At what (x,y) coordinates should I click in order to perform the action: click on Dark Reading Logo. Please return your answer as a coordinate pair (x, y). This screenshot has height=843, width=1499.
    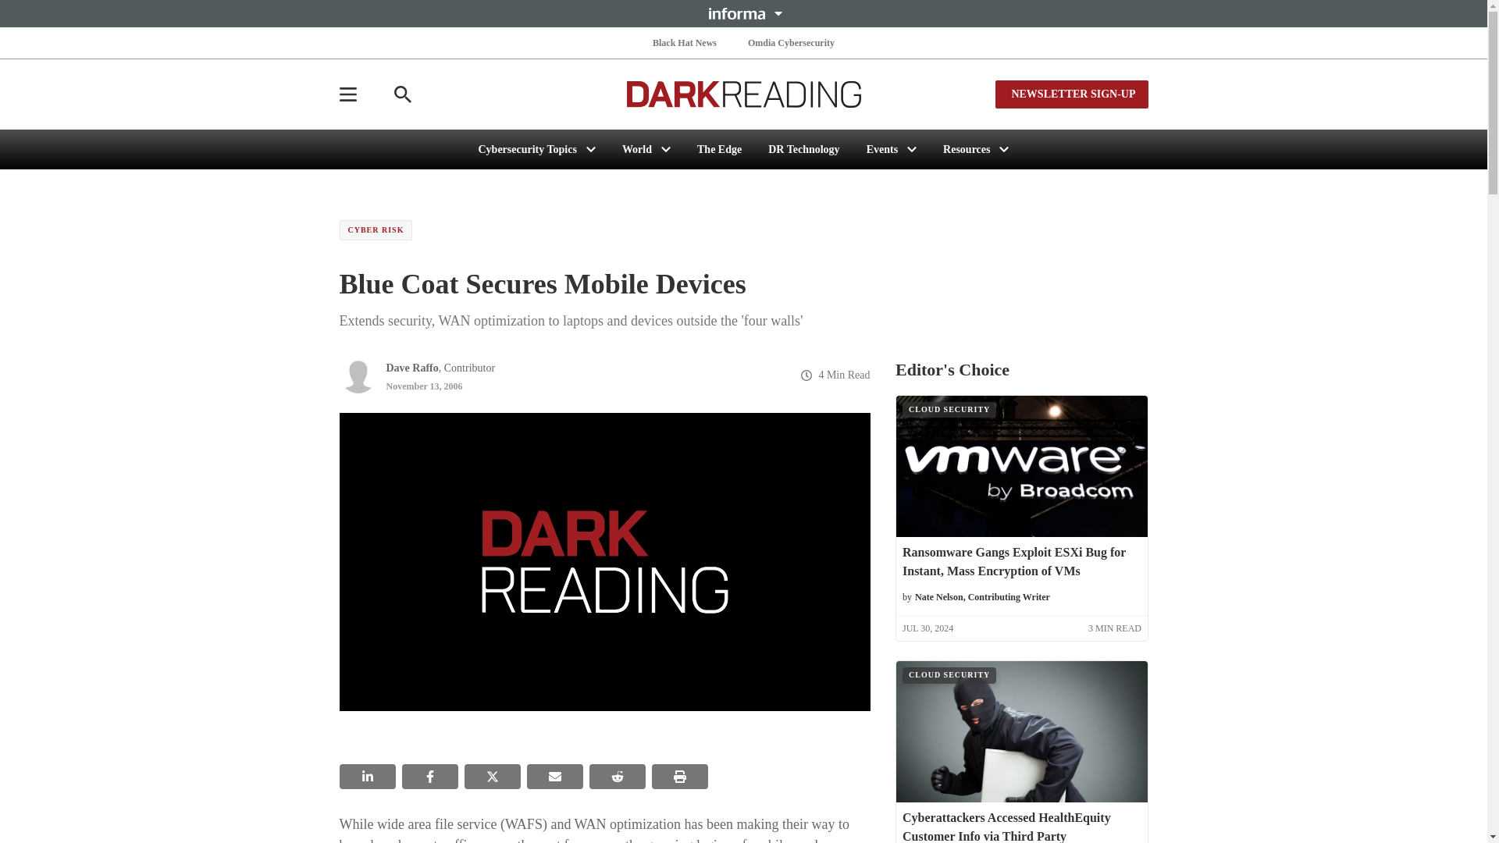
    Looking at the image, I should click on (743, 94).